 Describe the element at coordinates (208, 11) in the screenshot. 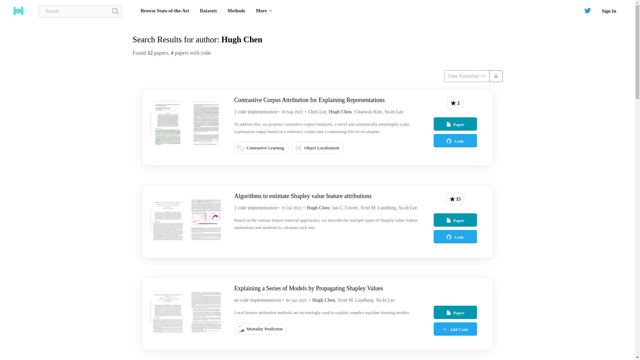

I see `Datasets` at that location.